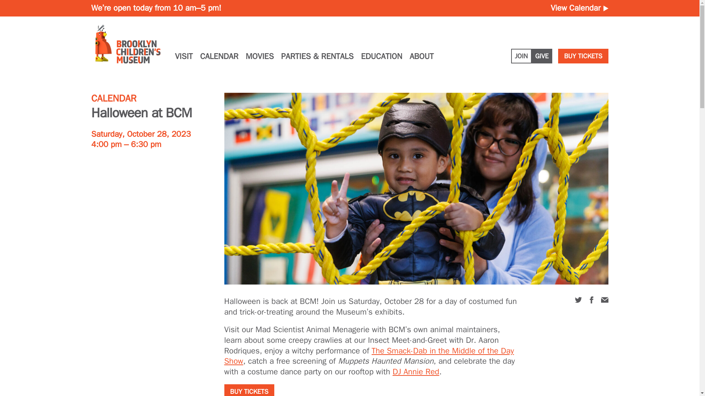 The height and width of the screenshot is (396, 705). I want to click on VISIT, so click(184, 56).